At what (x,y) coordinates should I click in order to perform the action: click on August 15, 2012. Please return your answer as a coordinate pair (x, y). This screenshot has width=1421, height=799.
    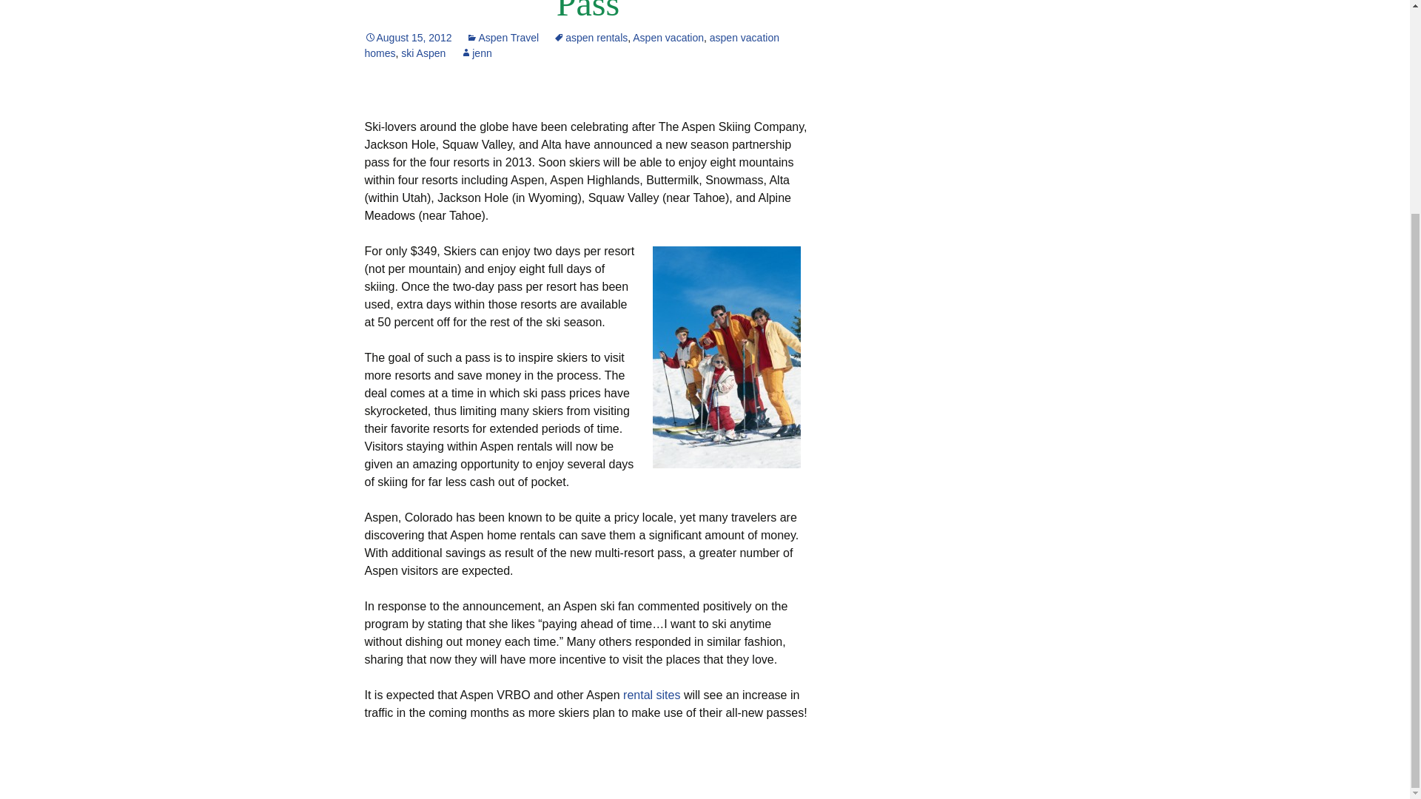
    Looking at the image, I should click on (407, 38).